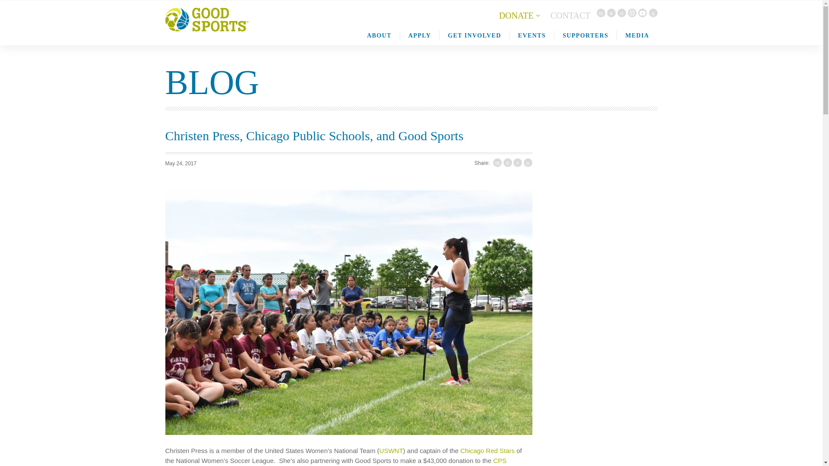  What do you see at coordinates (622, 13) in the screenshot?
I see `LinkedIn` at bounding box center [622, 13].